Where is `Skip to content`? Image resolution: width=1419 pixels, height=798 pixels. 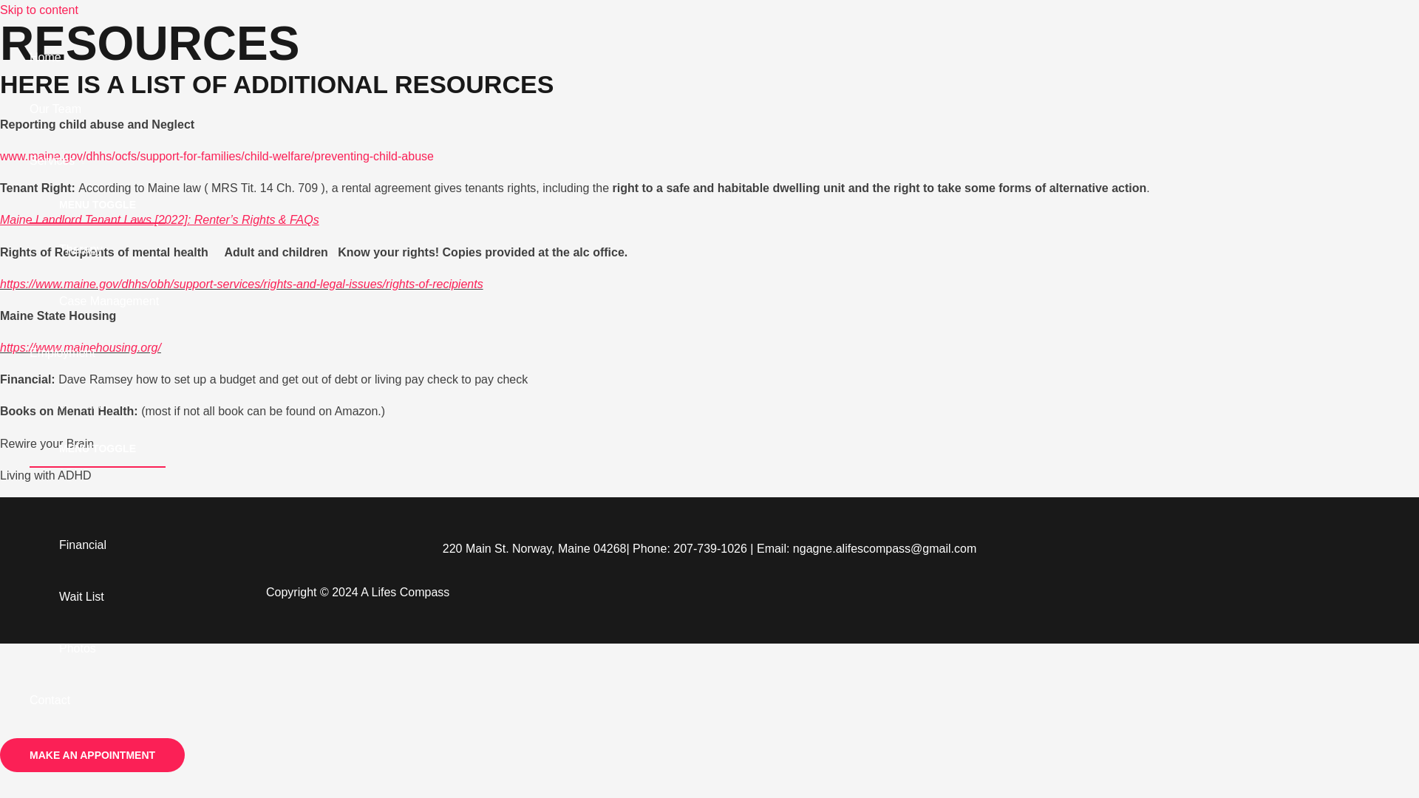
Skip to content is located at coordinates (38, 10).